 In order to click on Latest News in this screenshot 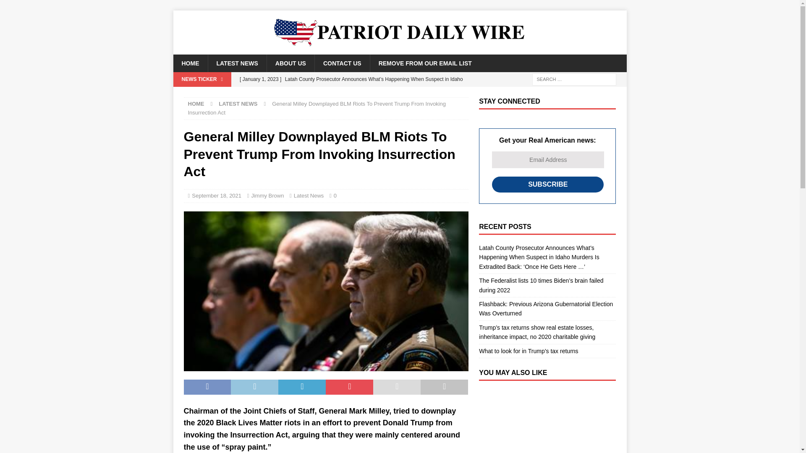, I will do `click(309, 195)`.